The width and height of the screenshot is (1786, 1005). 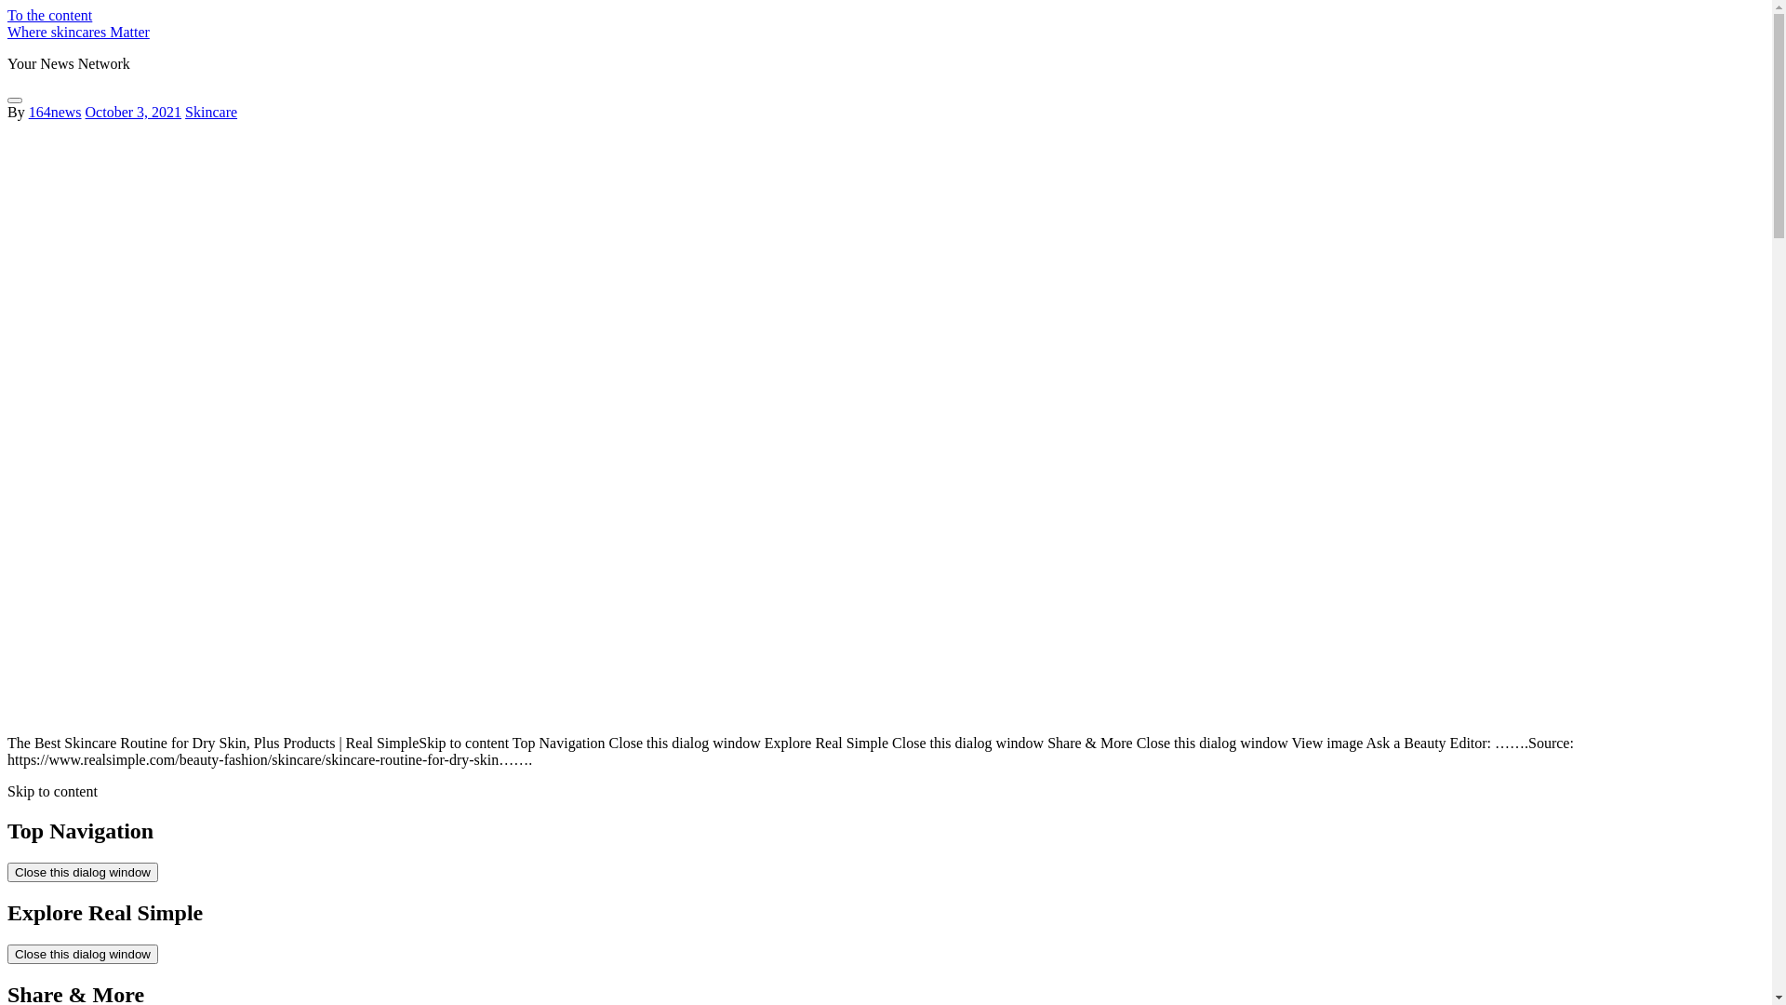 I want to click on October 3, 2021, so click(x=134, y=112).